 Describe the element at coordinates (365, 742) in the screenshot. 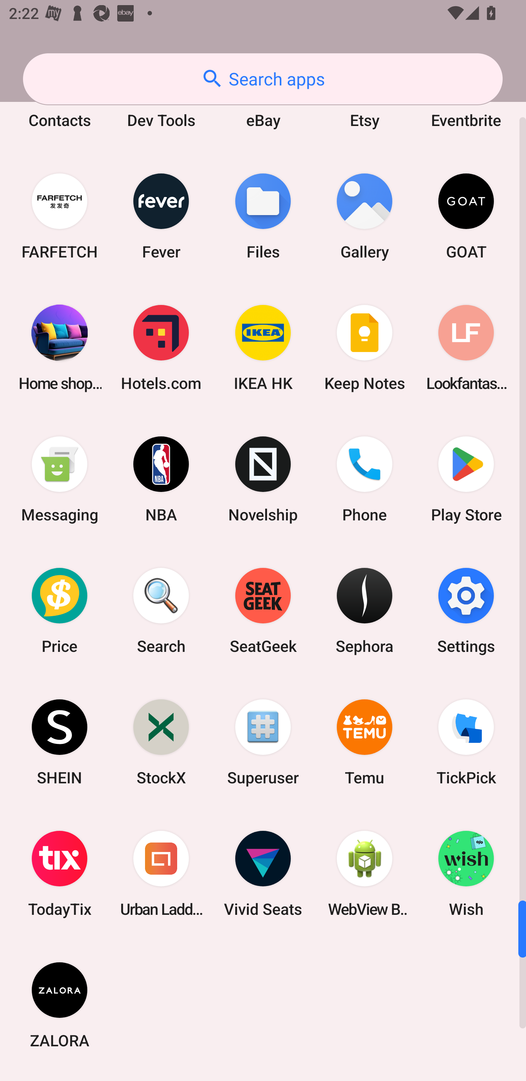

I see `Temu` at that location.